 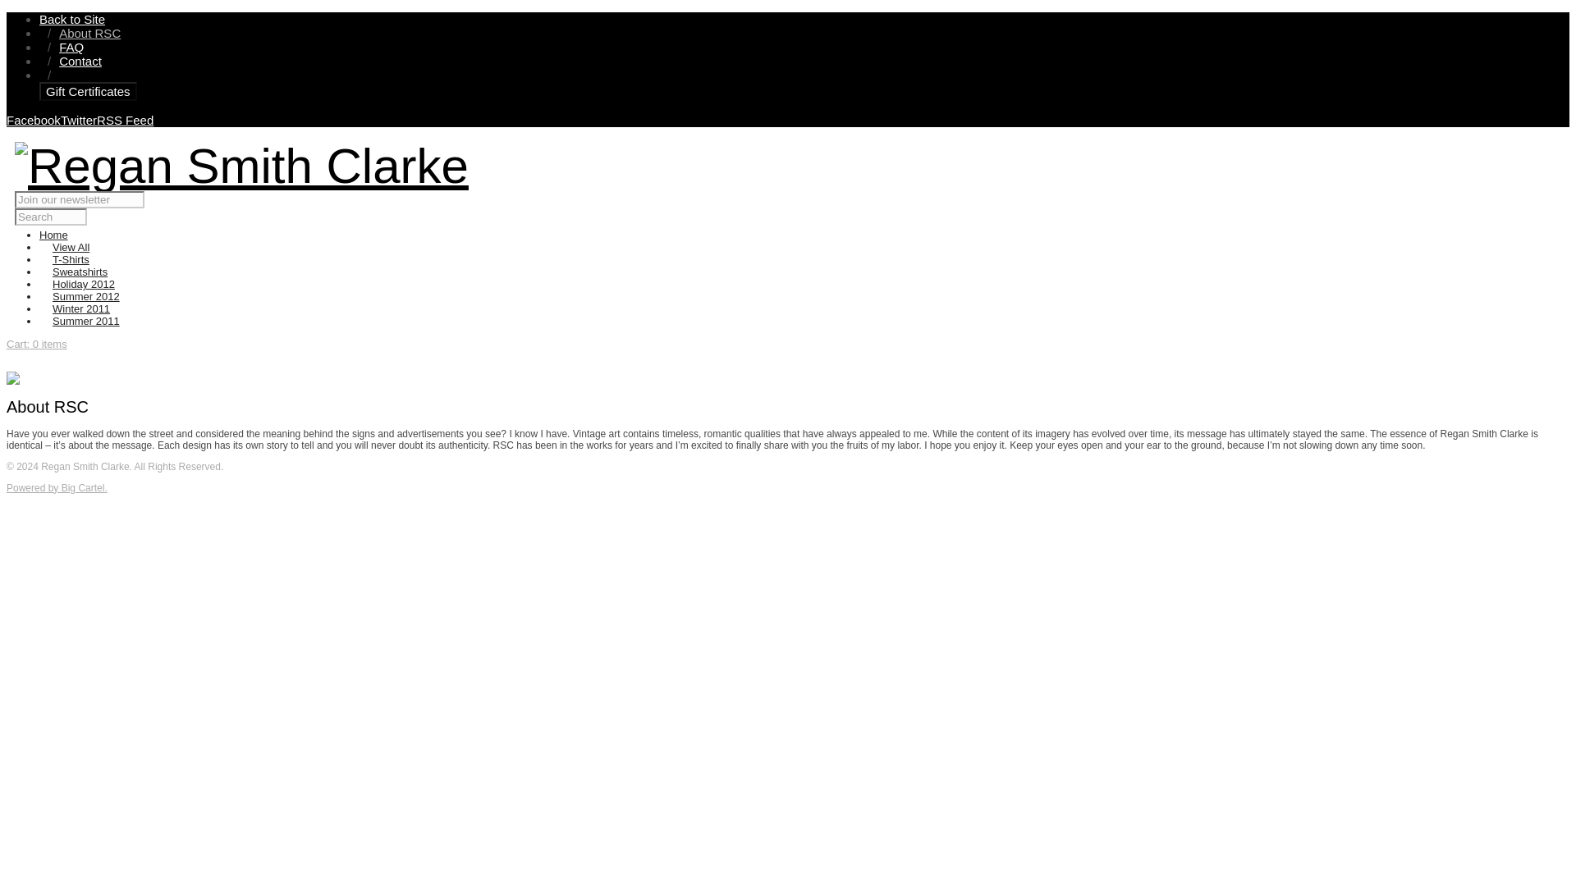 I want to click on Twitter, so click(x=79, y=120).